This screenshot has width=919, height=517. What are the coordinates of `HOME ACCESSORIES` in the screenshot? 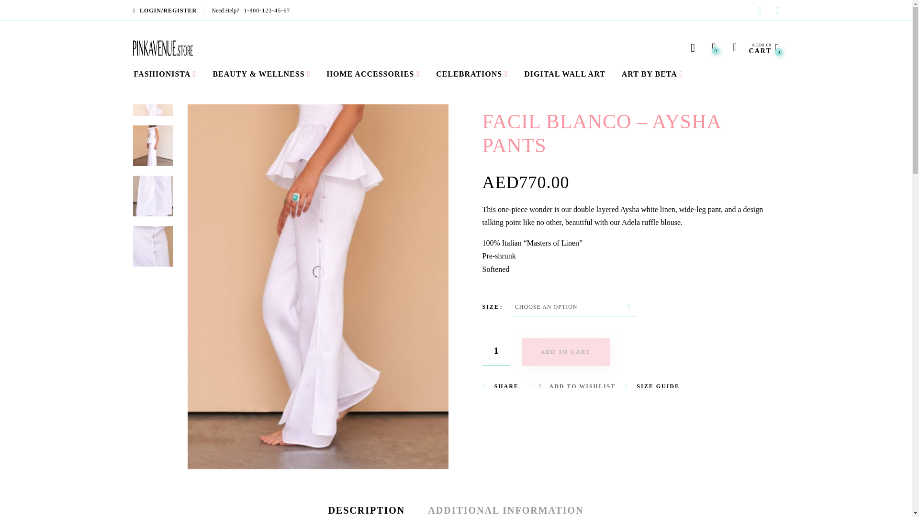 It's located at (496, 351).